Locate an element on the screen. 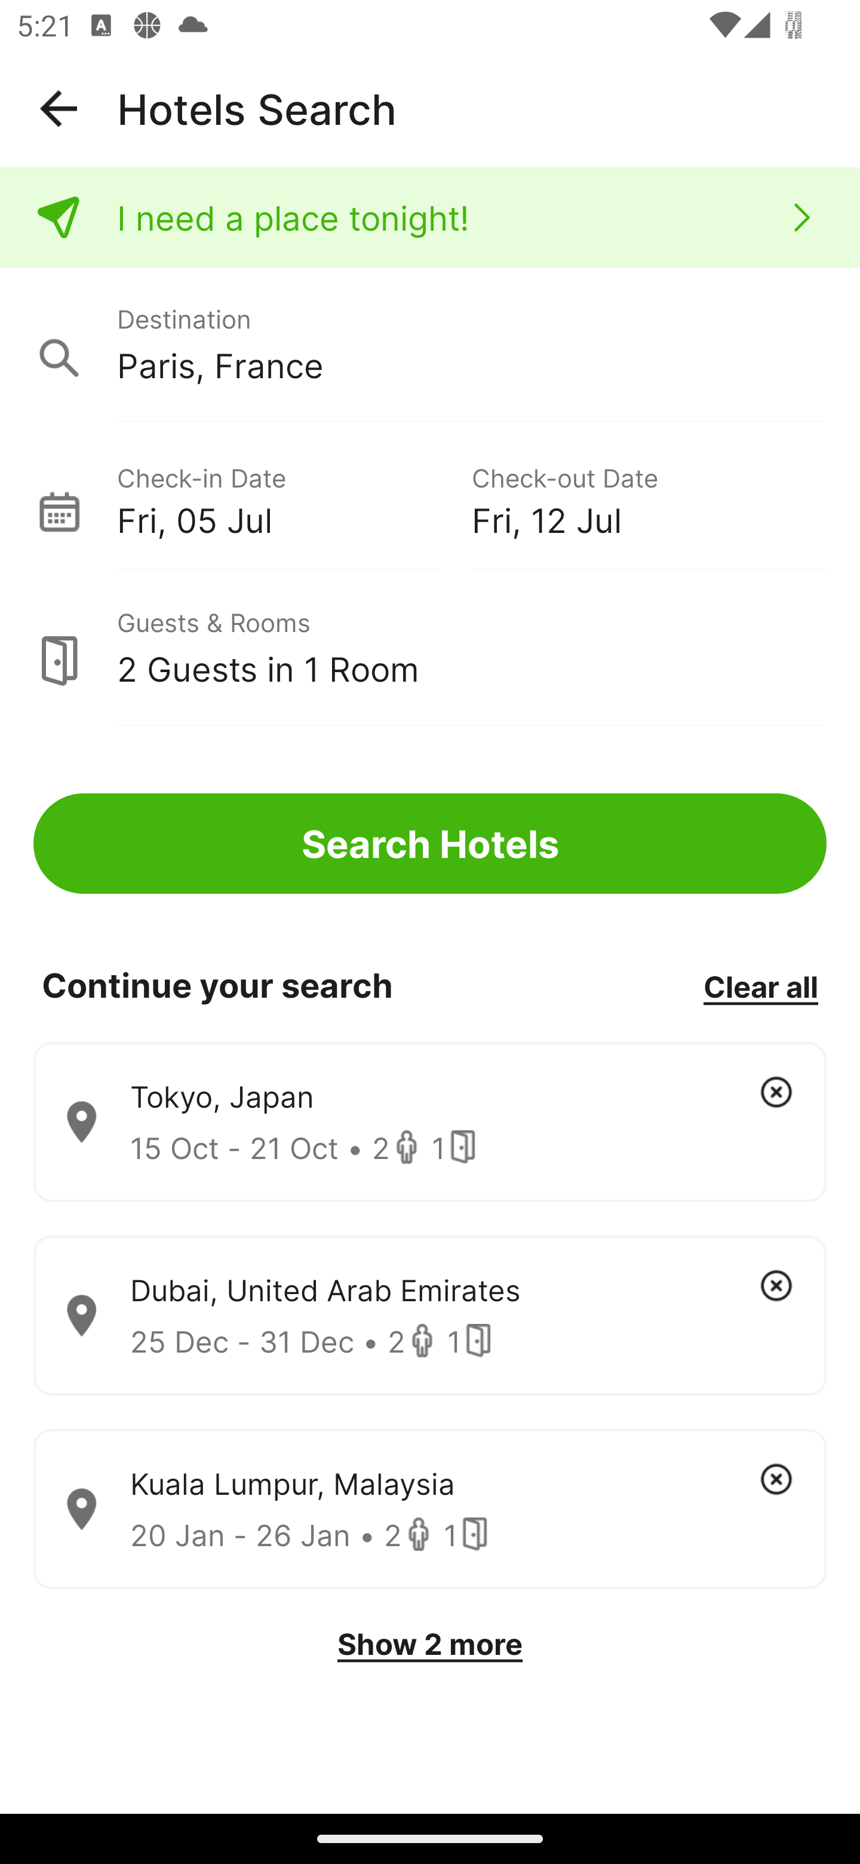 This screenshot has height=1864, width=860. Search Hotels is located at coordinates (430, 844).